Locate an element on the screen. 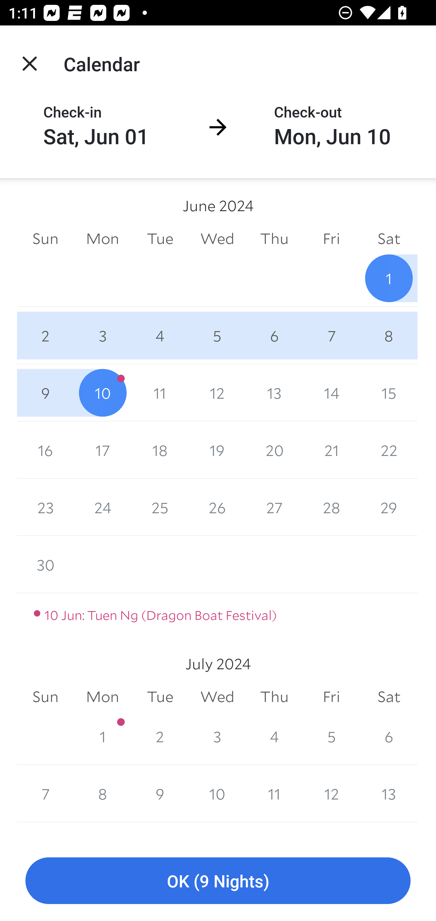  Mon is located at coordinates (102, 697).